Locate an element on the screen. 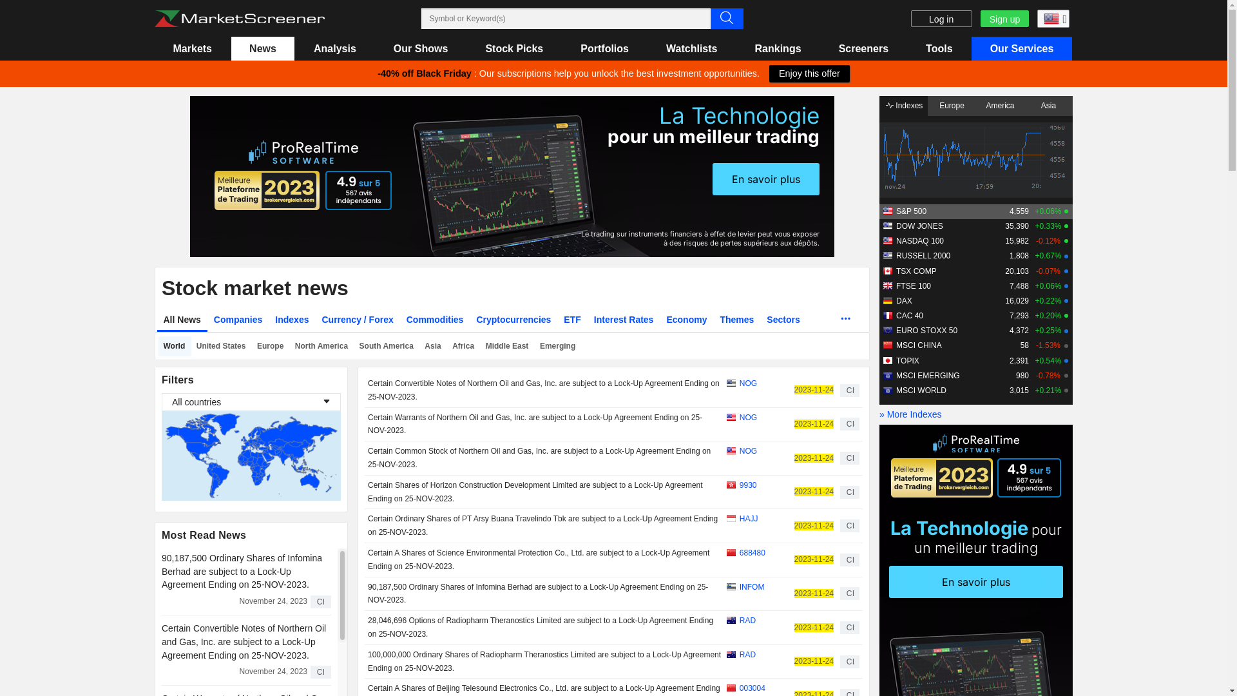 The width and height of the screenshot is (1237, 696). News is located at coordinates (263, 49).